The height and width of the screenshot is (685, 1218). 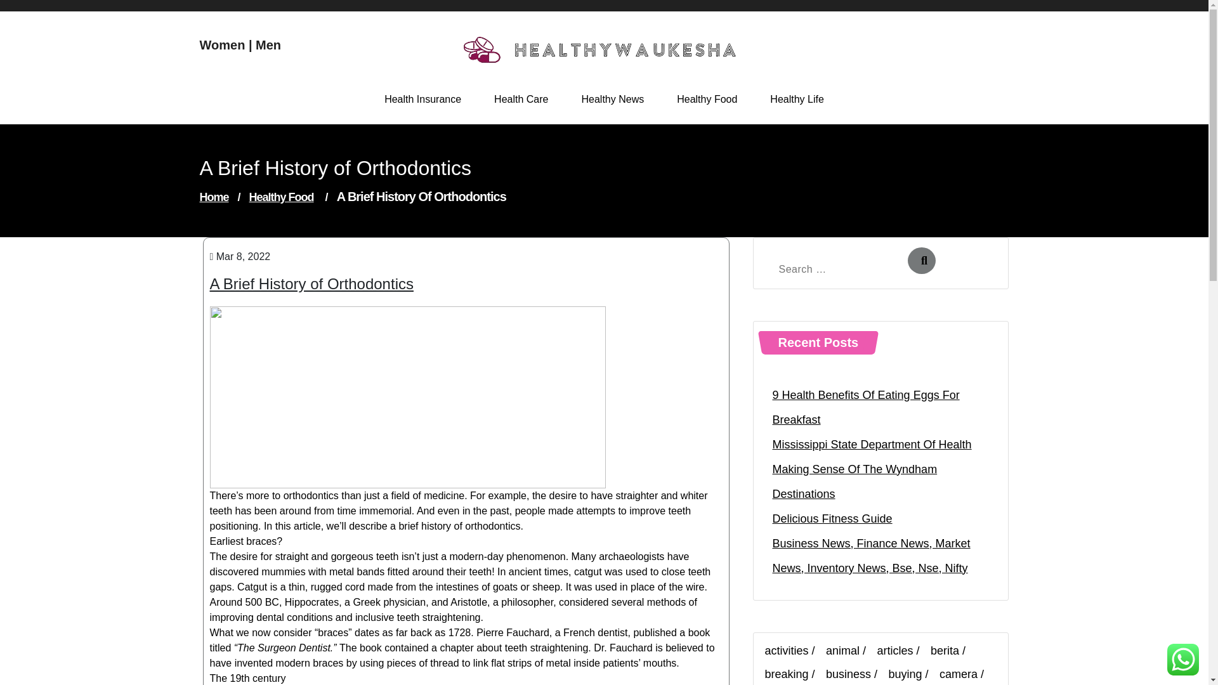 I want to click on Health Care, so click(x=521, y=99).